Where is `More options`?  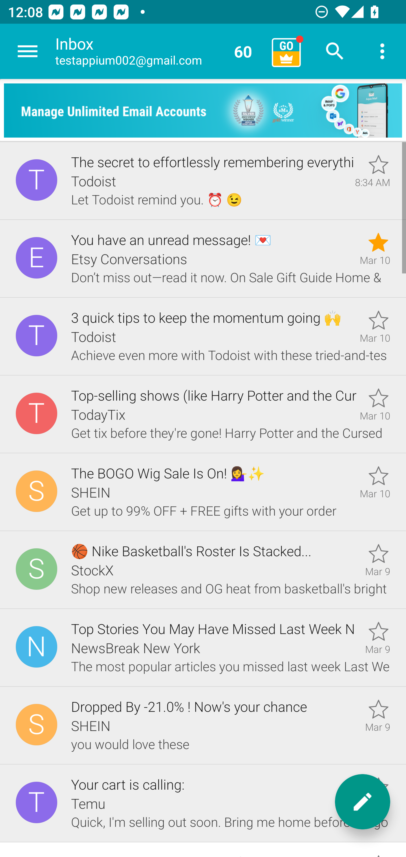 More options is located at coordinates (382, 51).